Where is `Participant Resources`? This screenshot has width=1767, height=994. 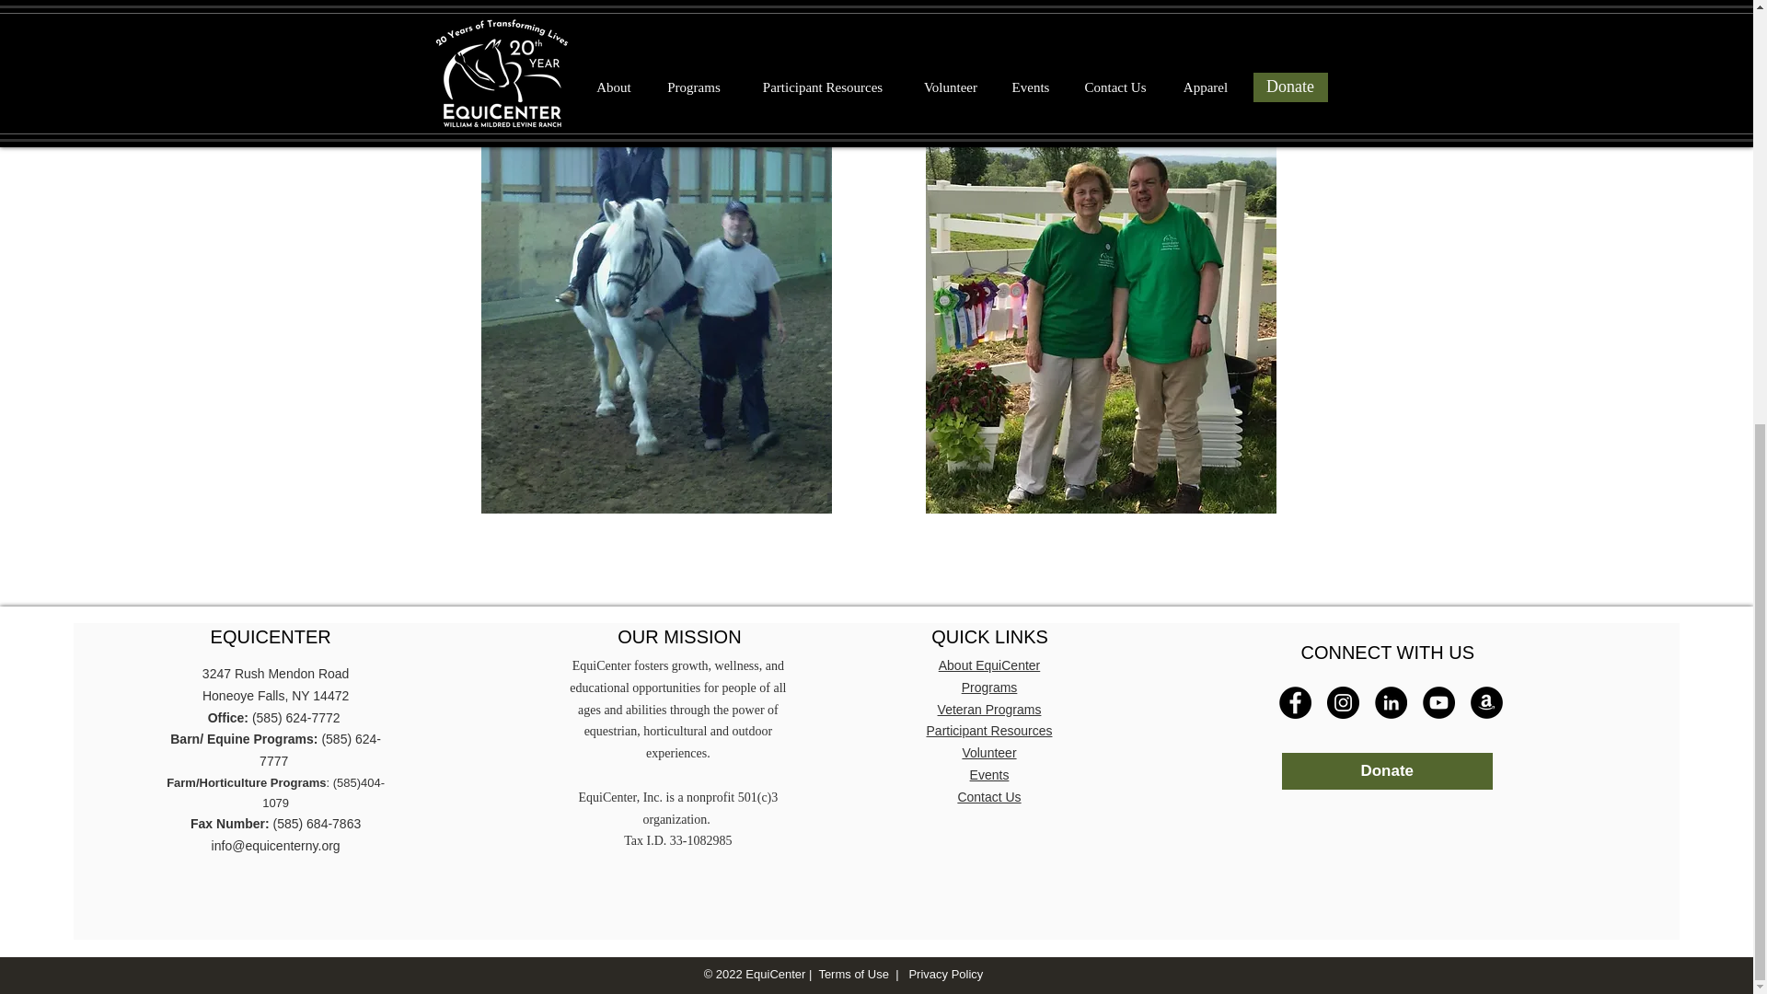 Participant Resources is located at coordinates (989, 731).